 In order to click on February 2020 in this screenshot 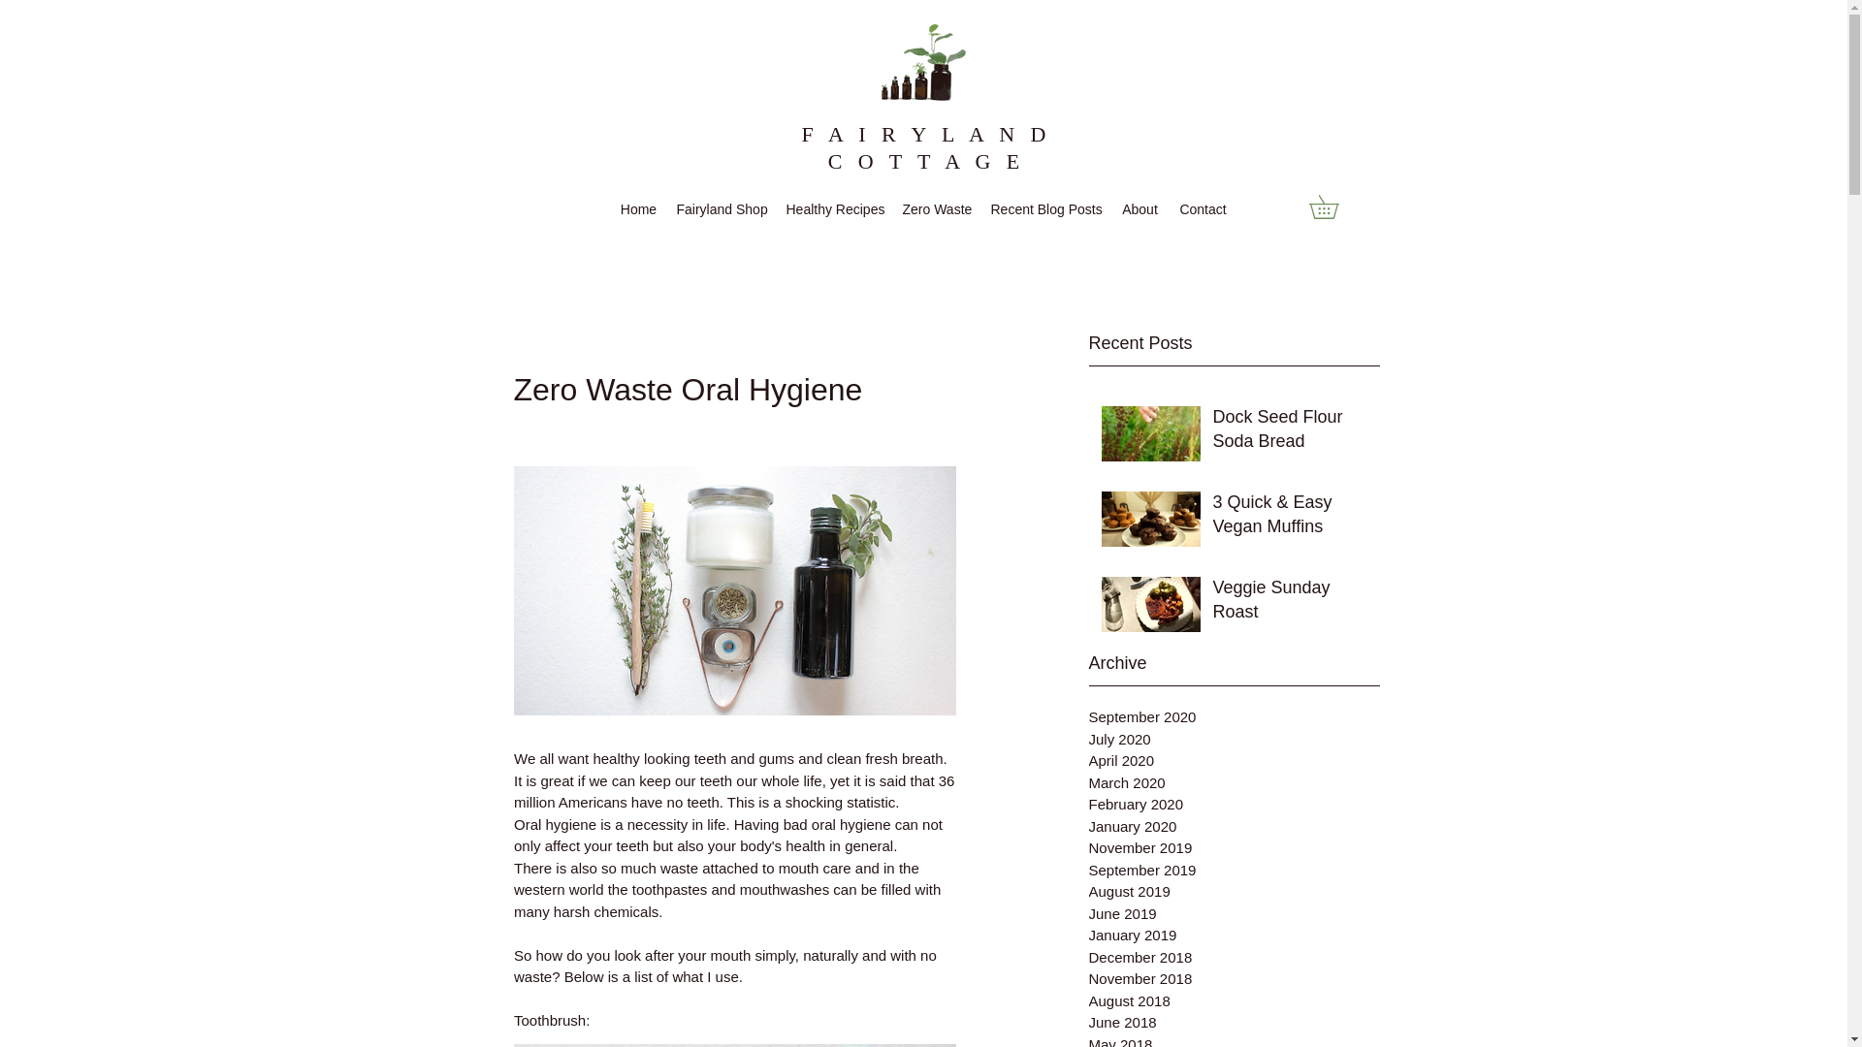, I will do `click(1234, 805)`.